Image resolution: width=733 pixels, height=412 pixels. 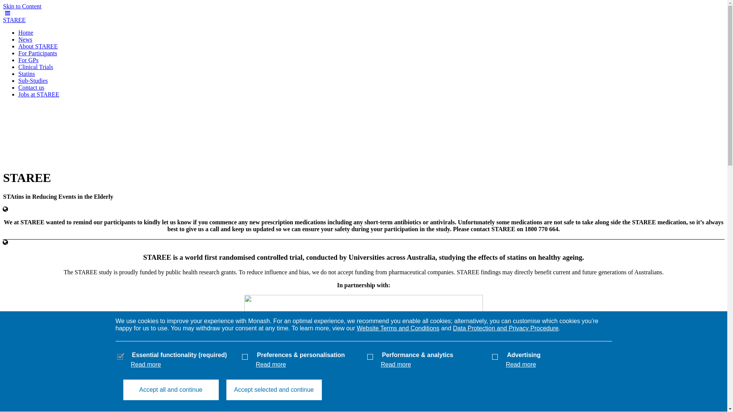 What do you see at coordinates (398, 328) in the screenshot?
I see `Website Terms and Conditions` at bounding box center [398, 328].